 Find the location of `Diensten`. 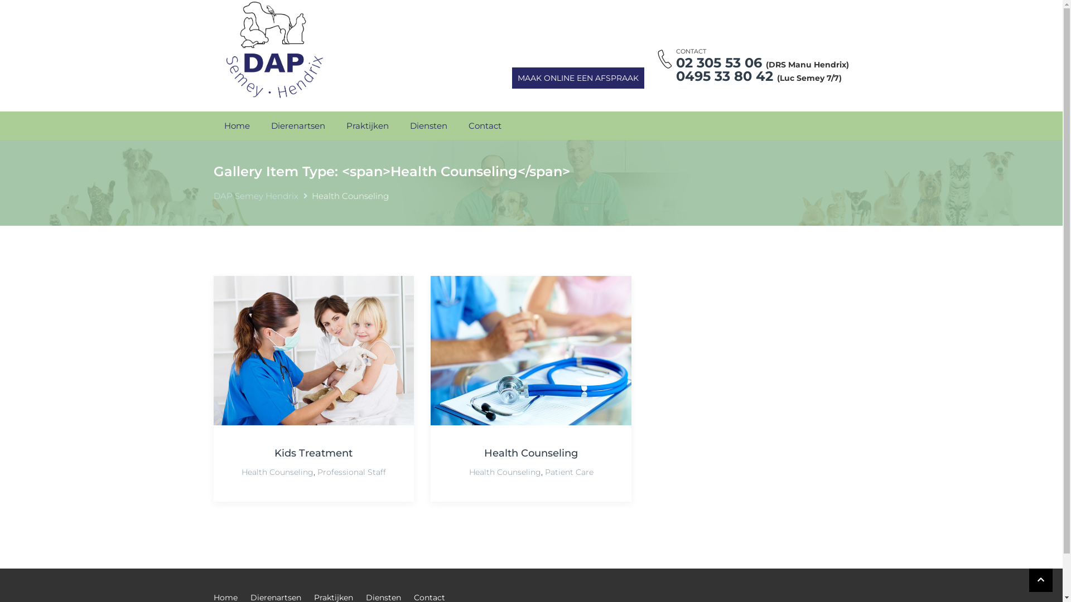

Diensten is located at coordinates (428, 126).